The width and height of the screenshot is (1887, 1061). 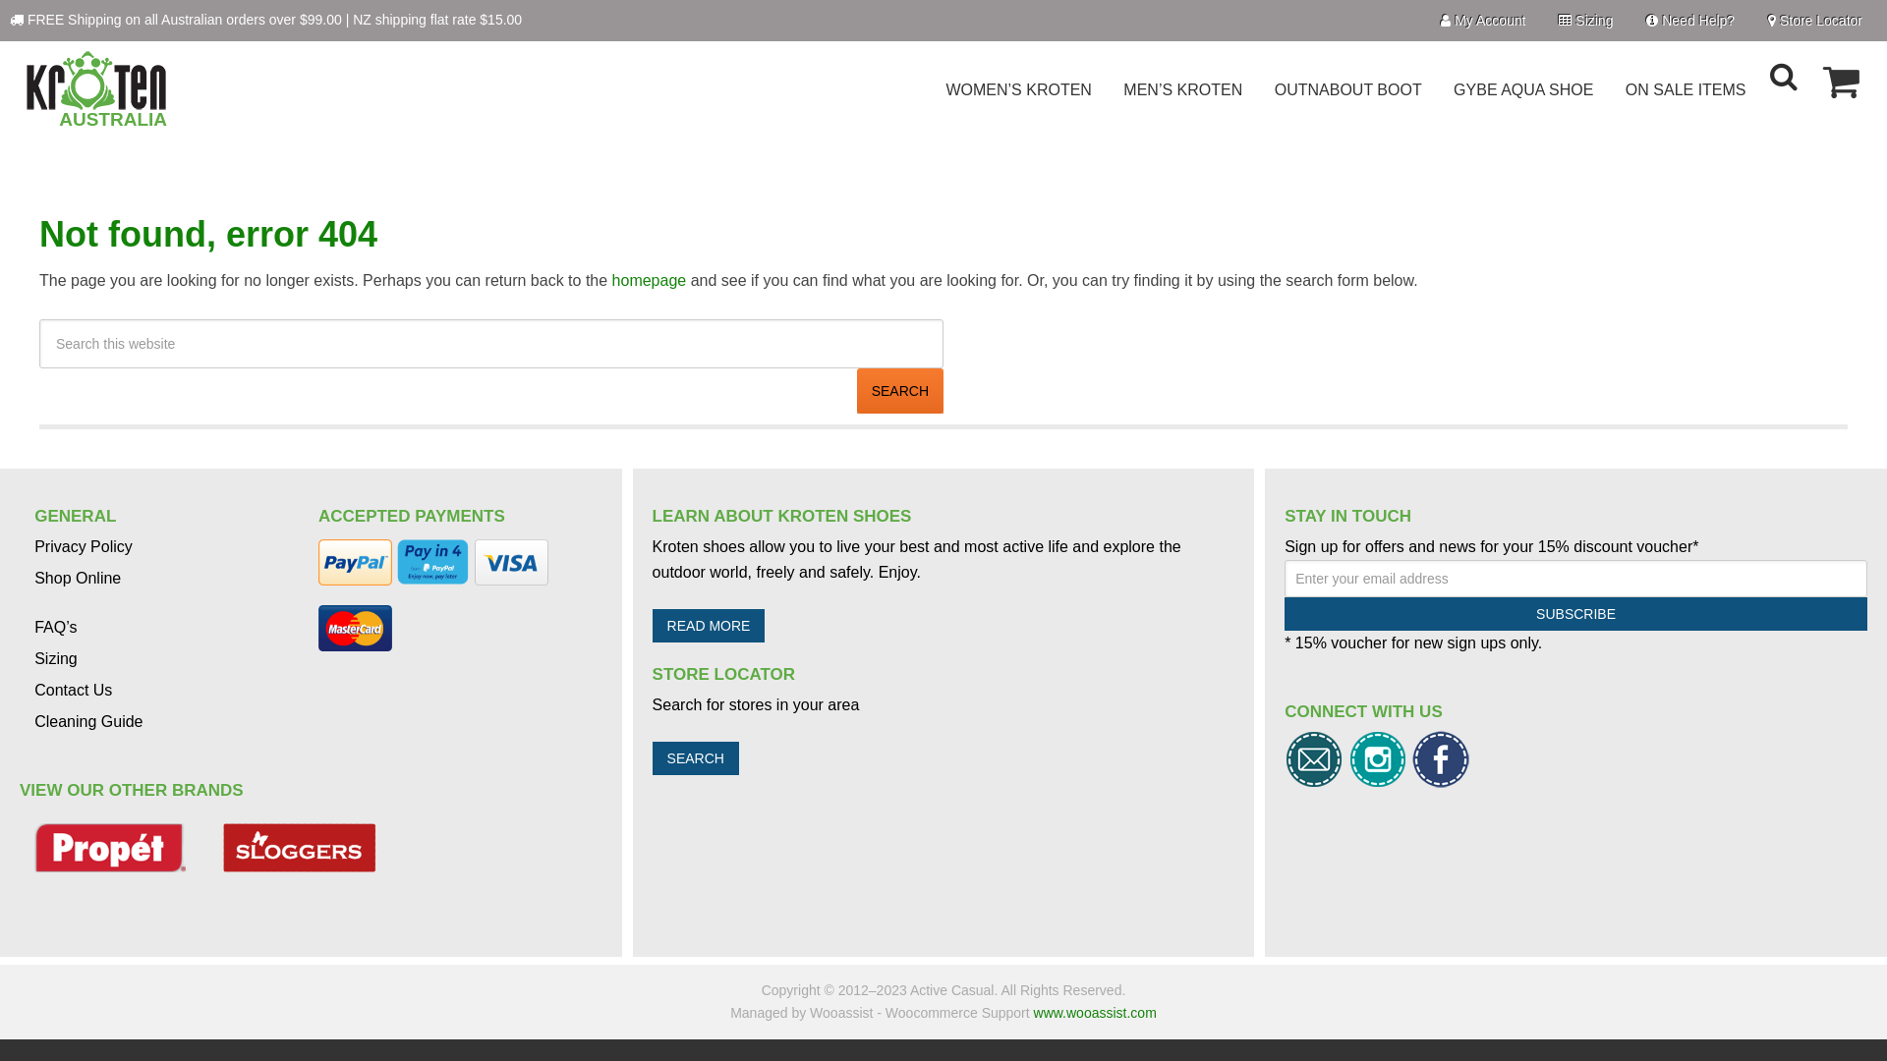 What do you see at coordinates (88, 721) in the screenshot?
I see `Cleaning Guide` at bounding box center [88, 721].